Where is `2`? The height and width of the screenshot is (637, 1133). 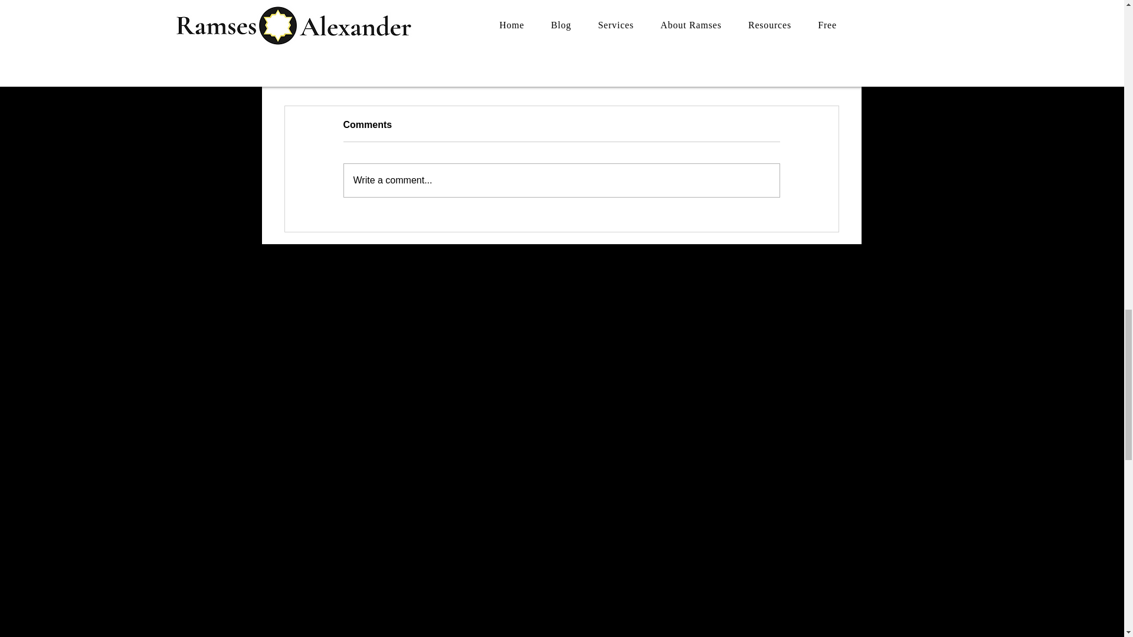
2 is located at coordinates (561, 180).